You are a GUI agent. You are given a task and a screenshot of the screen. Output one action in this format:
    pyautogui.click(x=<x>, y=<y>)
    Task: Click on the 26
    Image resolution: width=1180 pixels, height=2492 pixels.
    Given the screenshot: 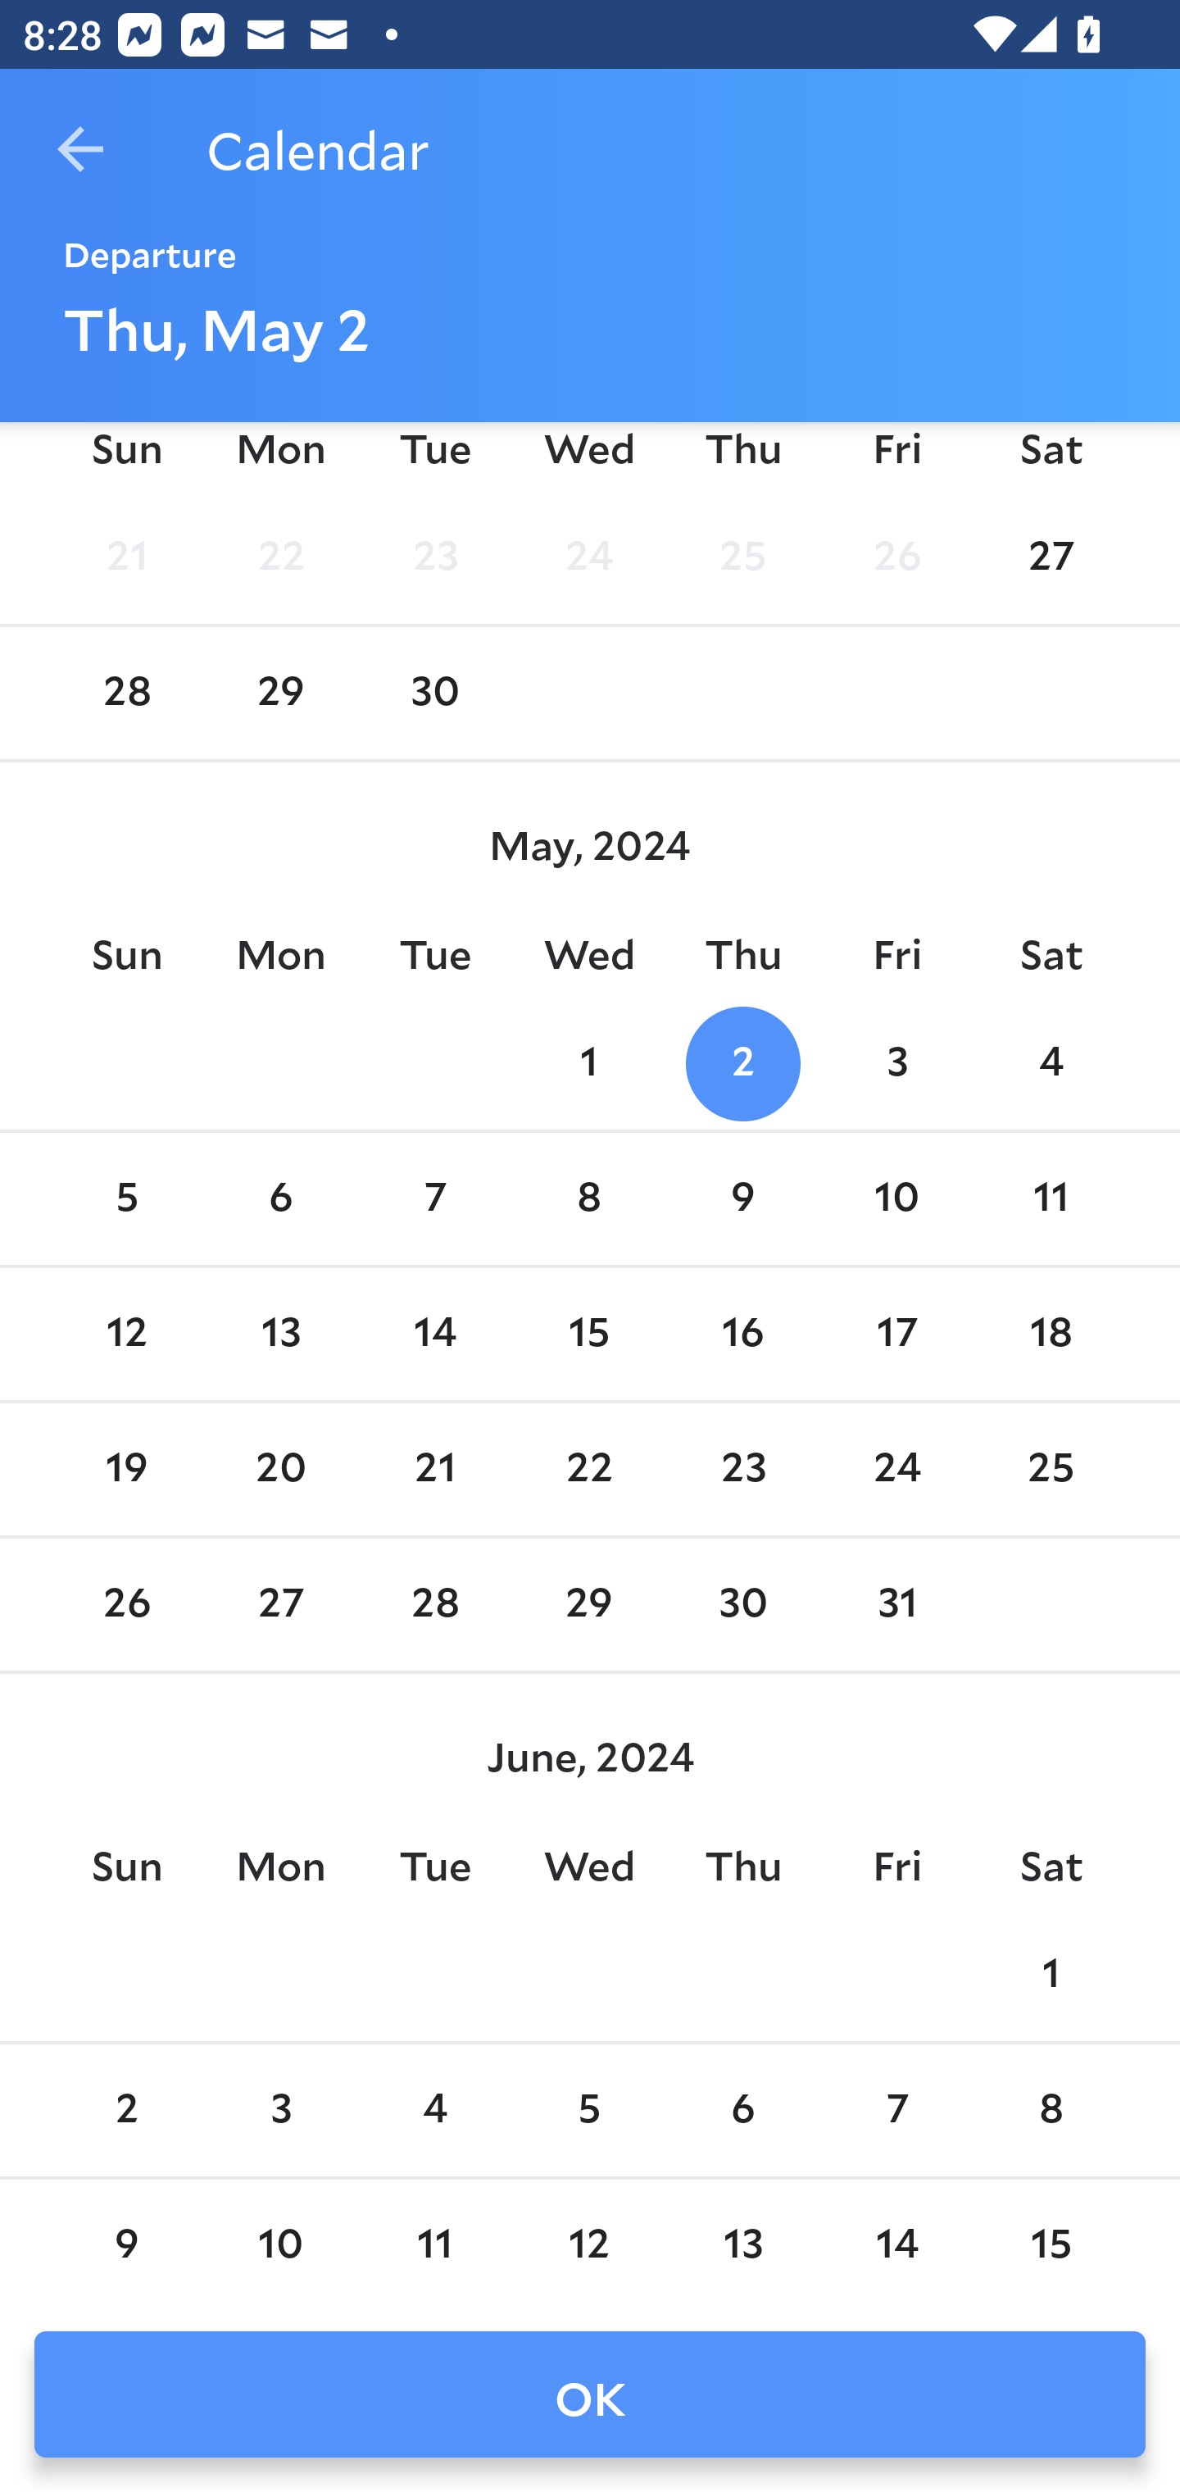 What is the action you would take?
    pyautogui.click(x=126, y=1604)
    